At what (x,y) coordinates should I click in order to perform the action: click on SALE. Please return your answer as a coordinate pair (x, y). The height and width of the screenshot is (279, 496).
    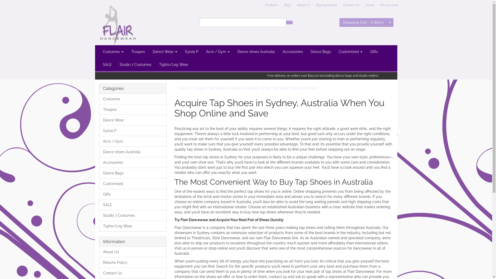
    Looking at the image, I should click on (133, 205).